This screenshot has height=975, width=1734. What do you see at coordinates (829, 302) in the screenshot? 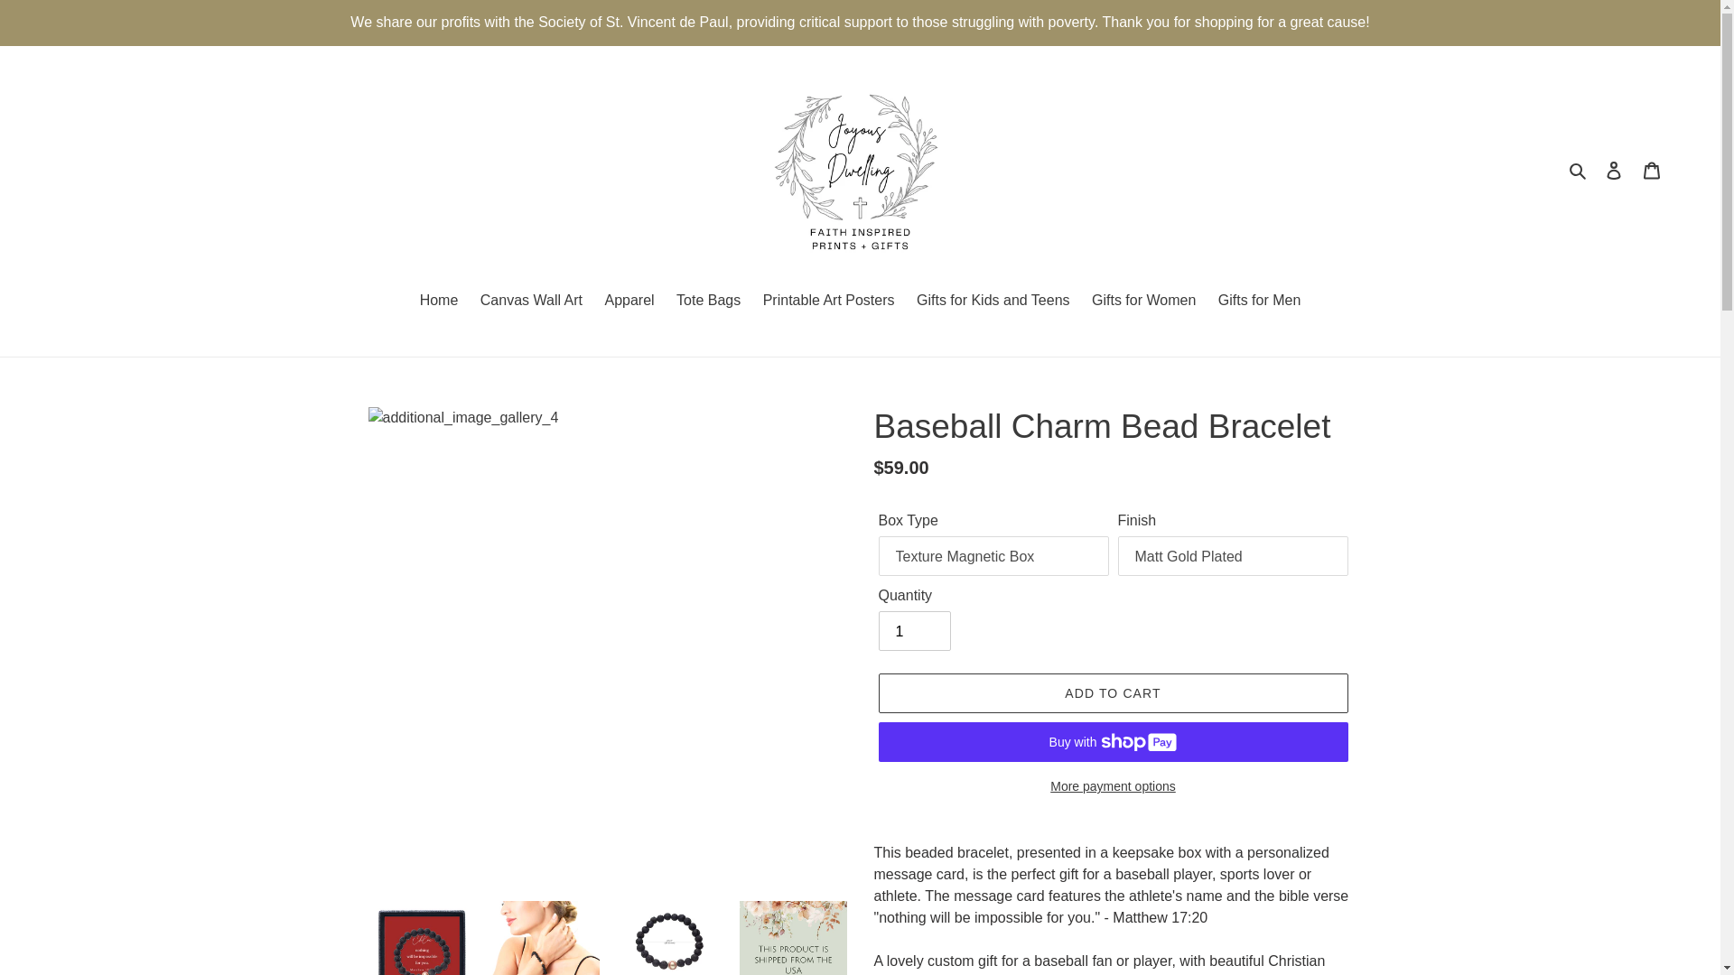
I see `Printable Art Posters` at bounding box center [829, 302].